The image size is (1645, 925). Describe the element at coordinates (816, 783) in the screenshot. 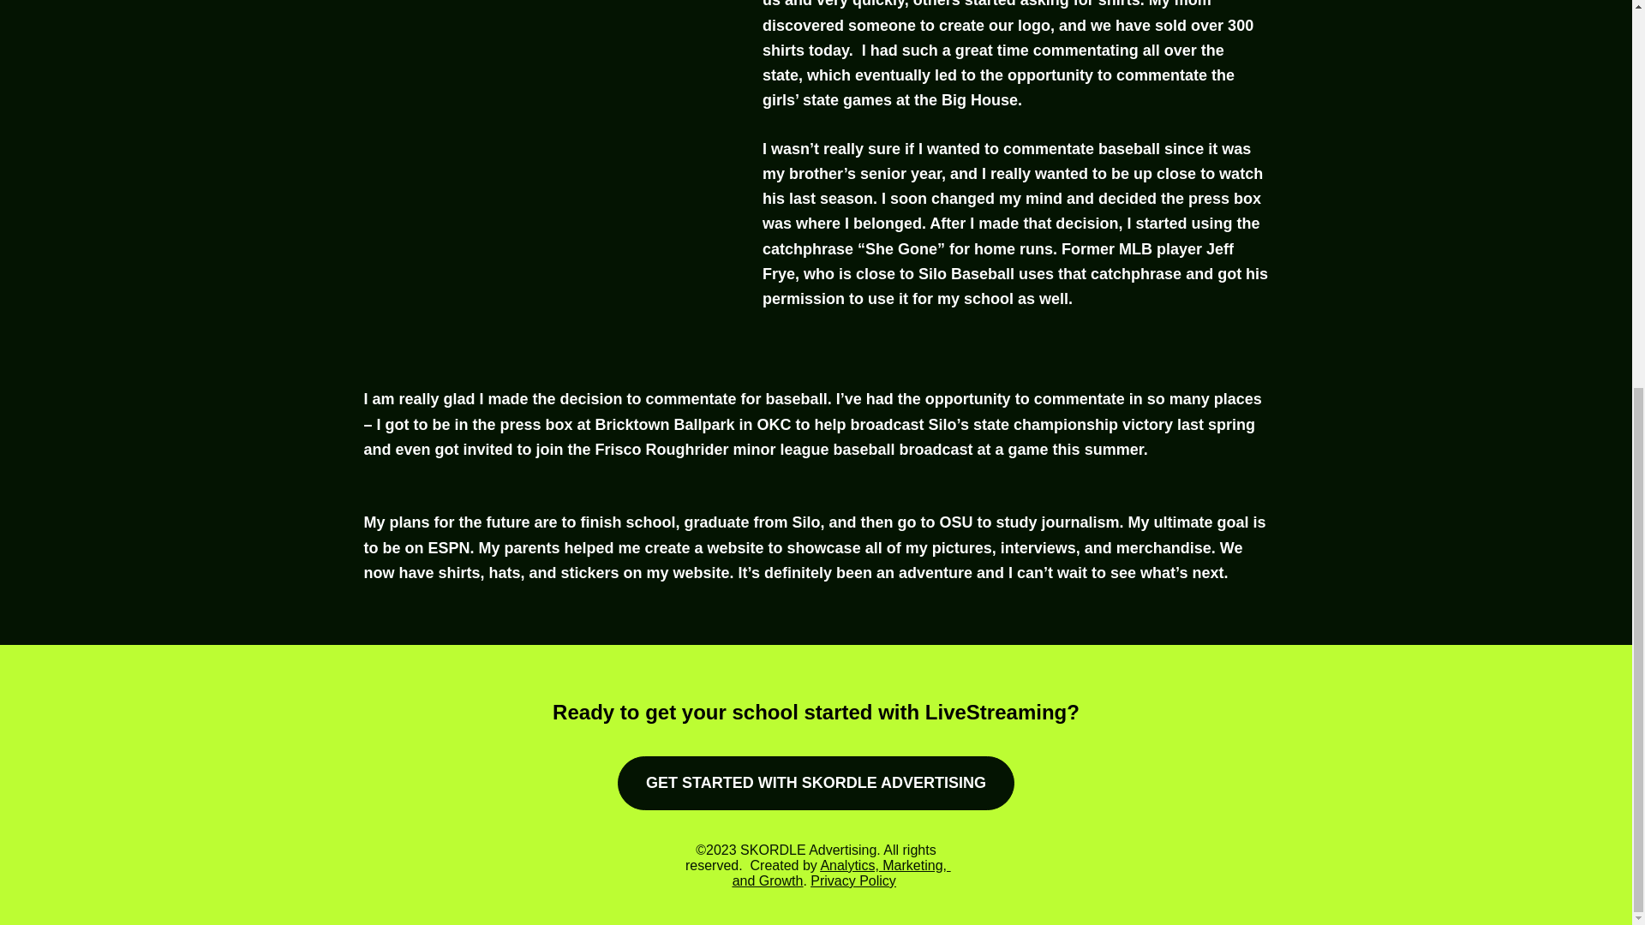

I see `GET STARTED WITH SKORDLE ADVERTISING` at that location.